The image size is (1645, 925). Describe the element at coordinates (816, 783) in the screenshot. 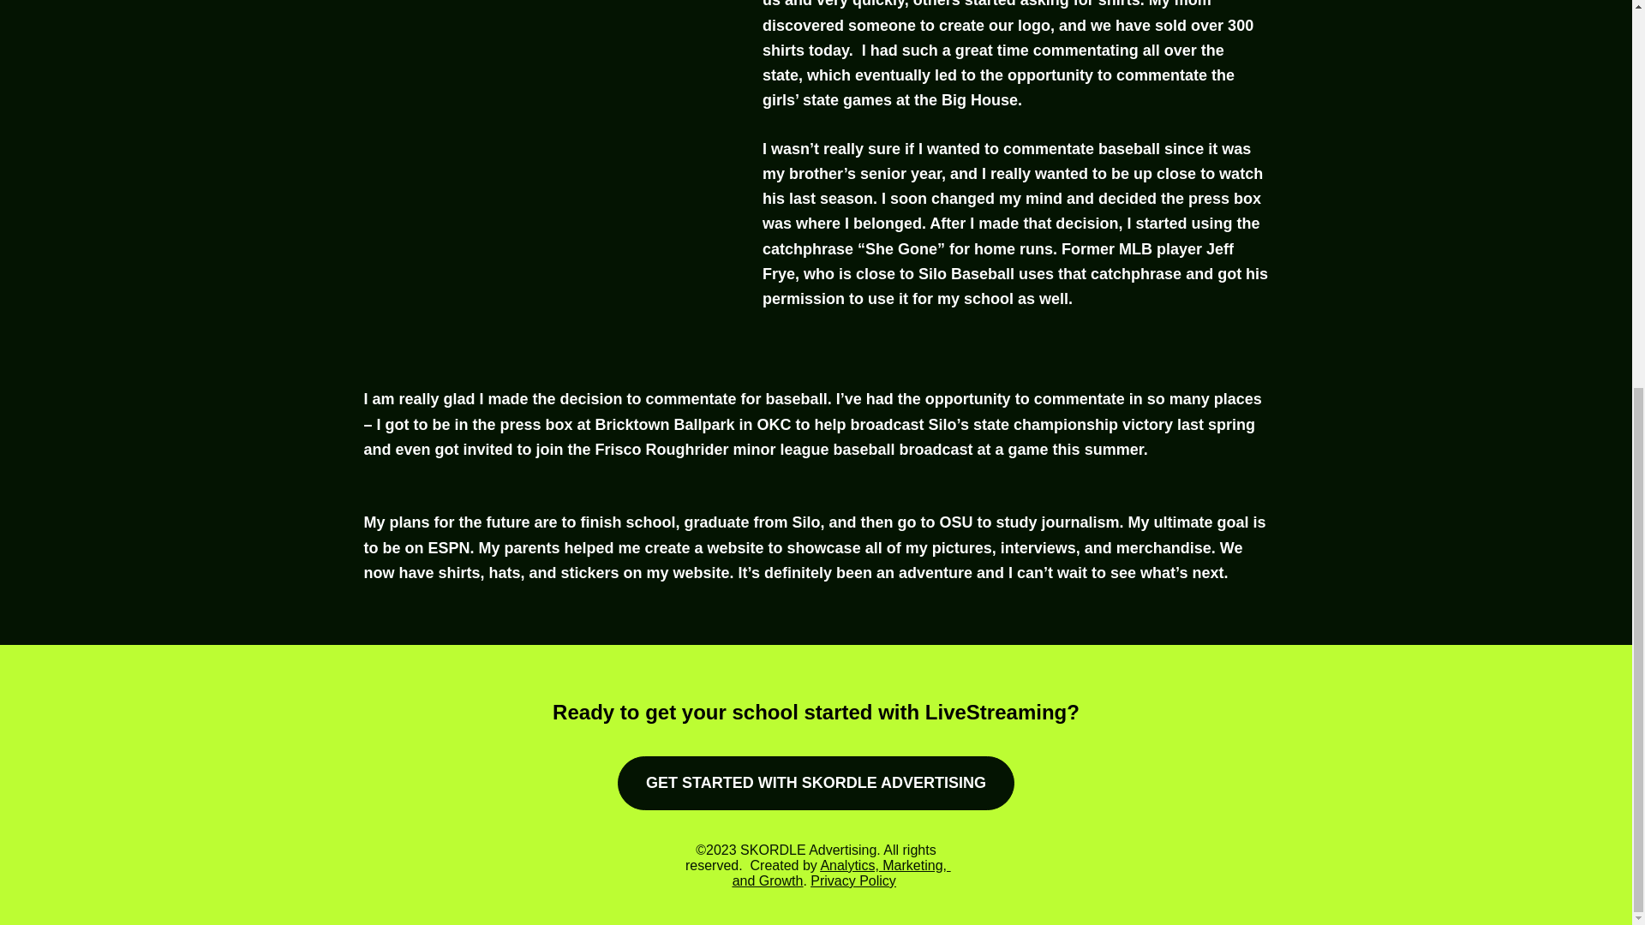

I see `GET STARTED WITH SKORDLE ADVERTISING` at that location.